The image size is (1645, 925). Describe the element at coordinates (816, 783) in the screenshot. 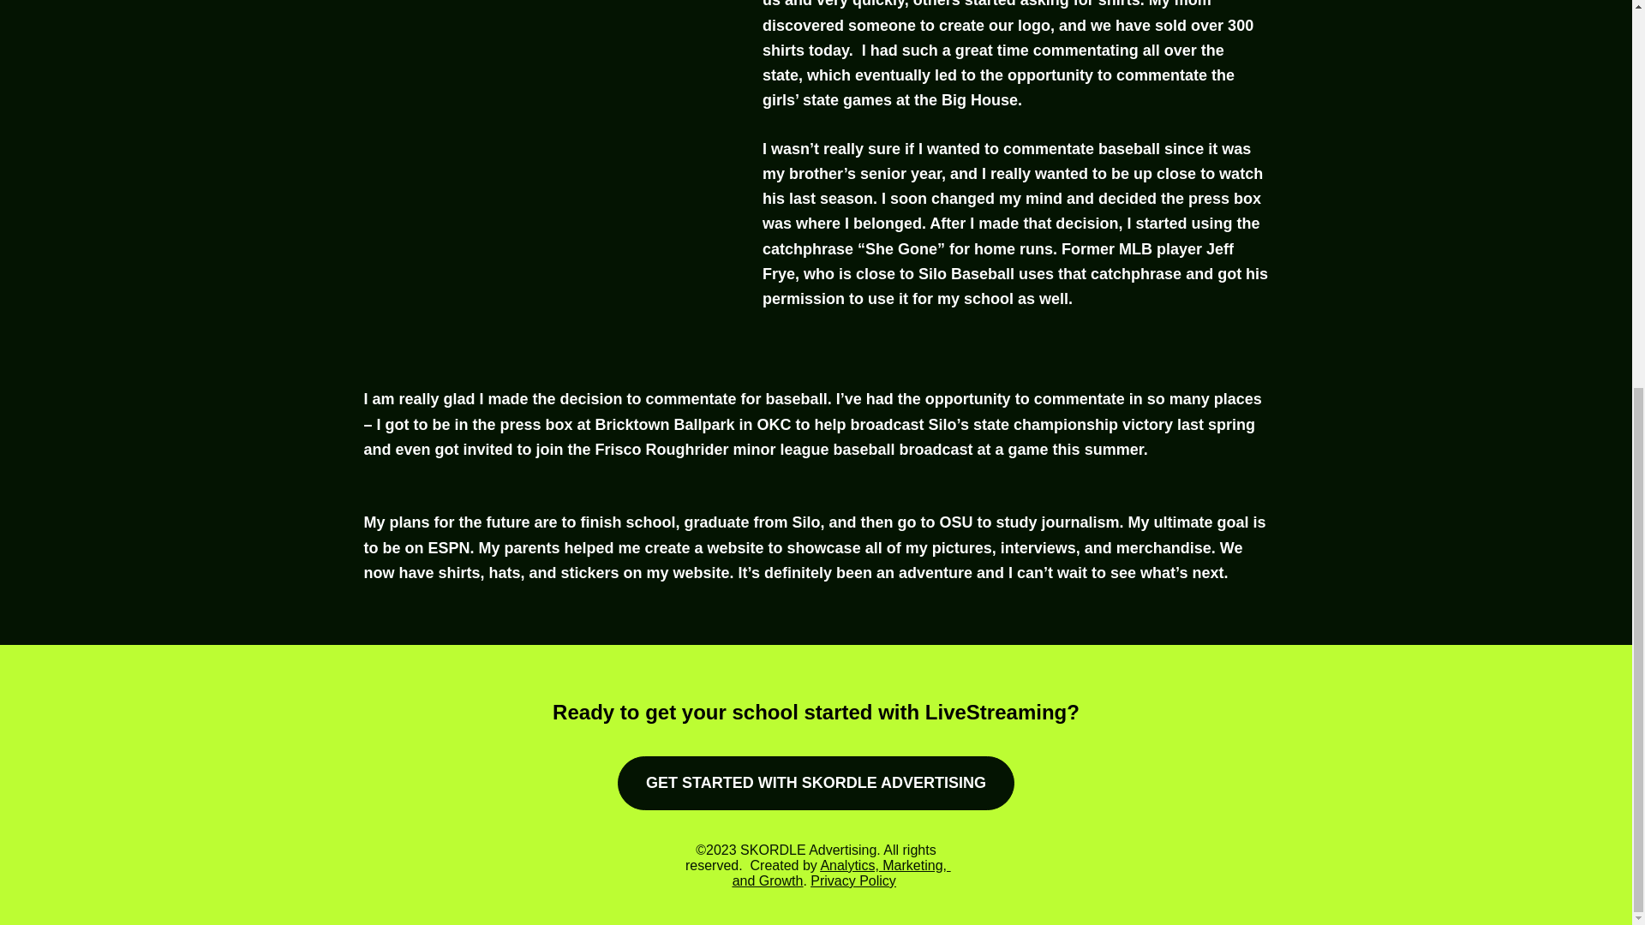

I see `GET STARTED WITH SKORDLE ADVERTISING` at that location.